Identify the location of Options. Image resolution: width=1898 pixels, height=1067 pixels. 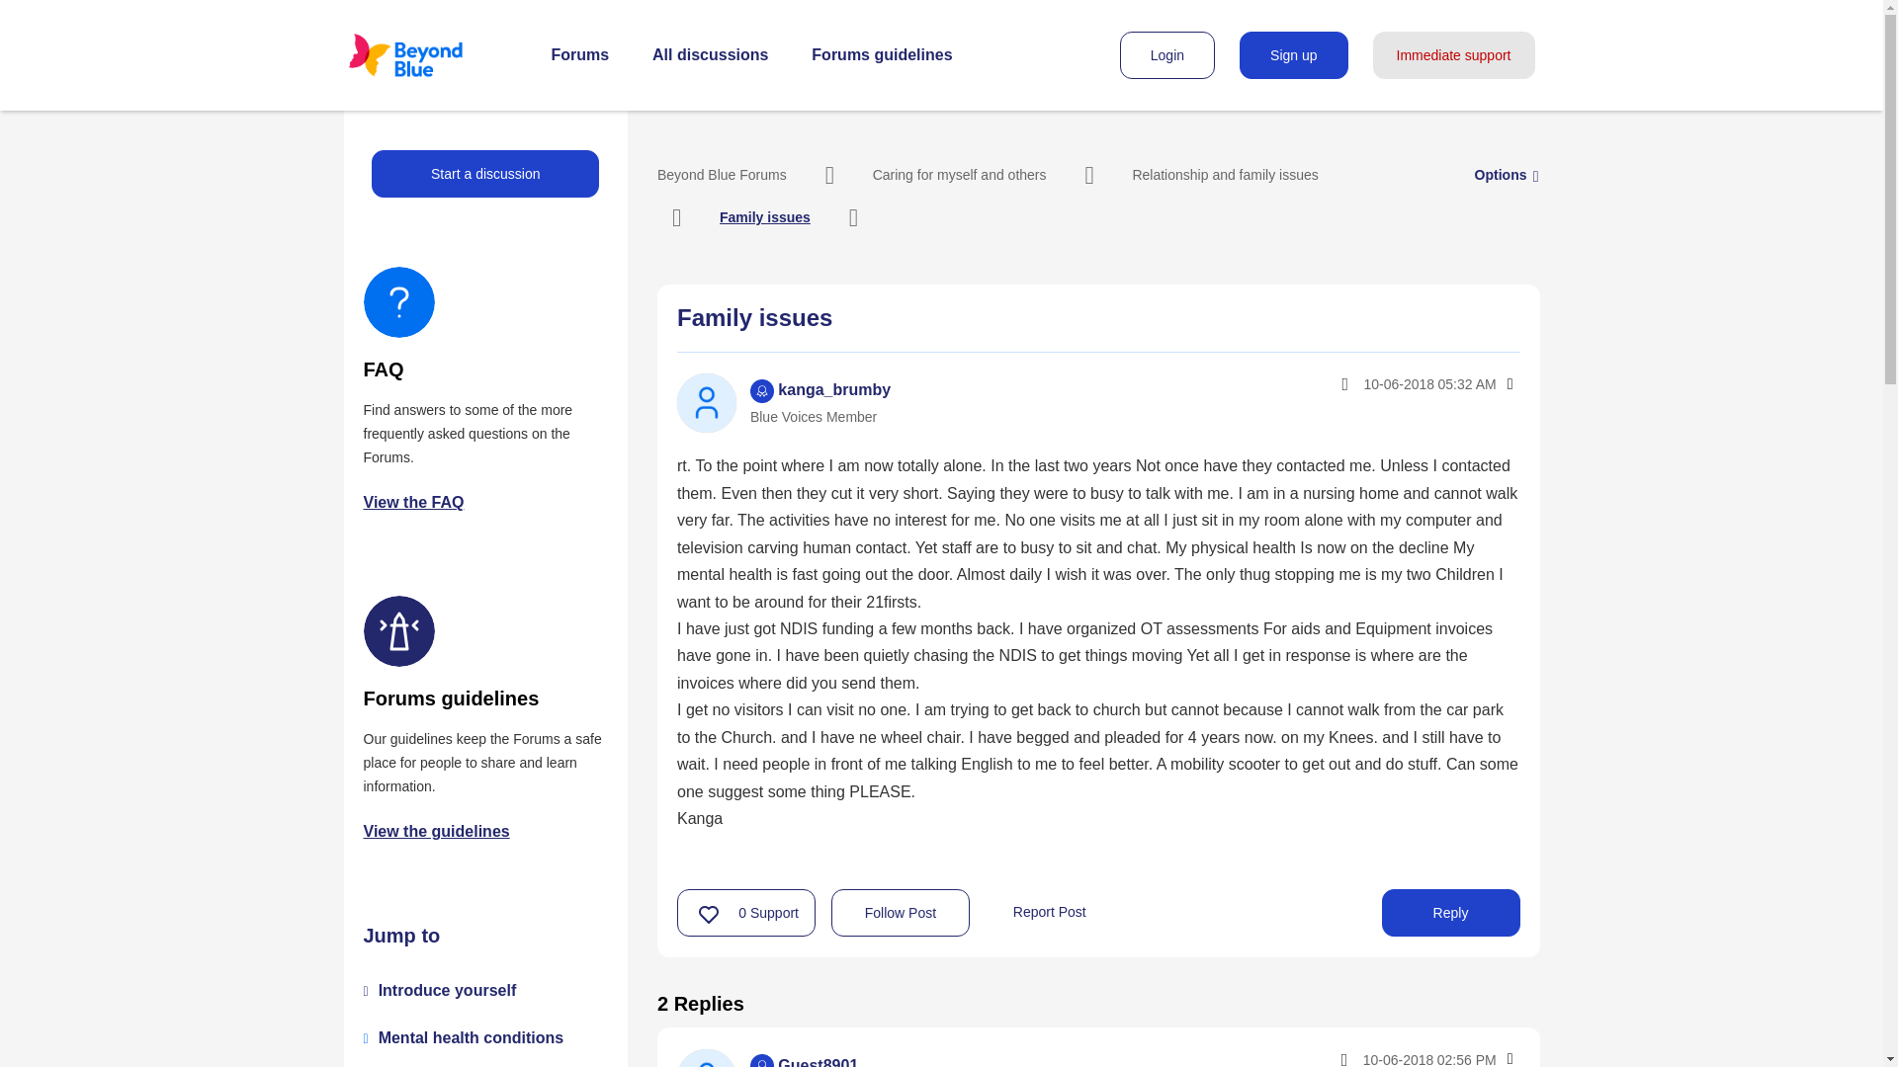
(1501, 174).